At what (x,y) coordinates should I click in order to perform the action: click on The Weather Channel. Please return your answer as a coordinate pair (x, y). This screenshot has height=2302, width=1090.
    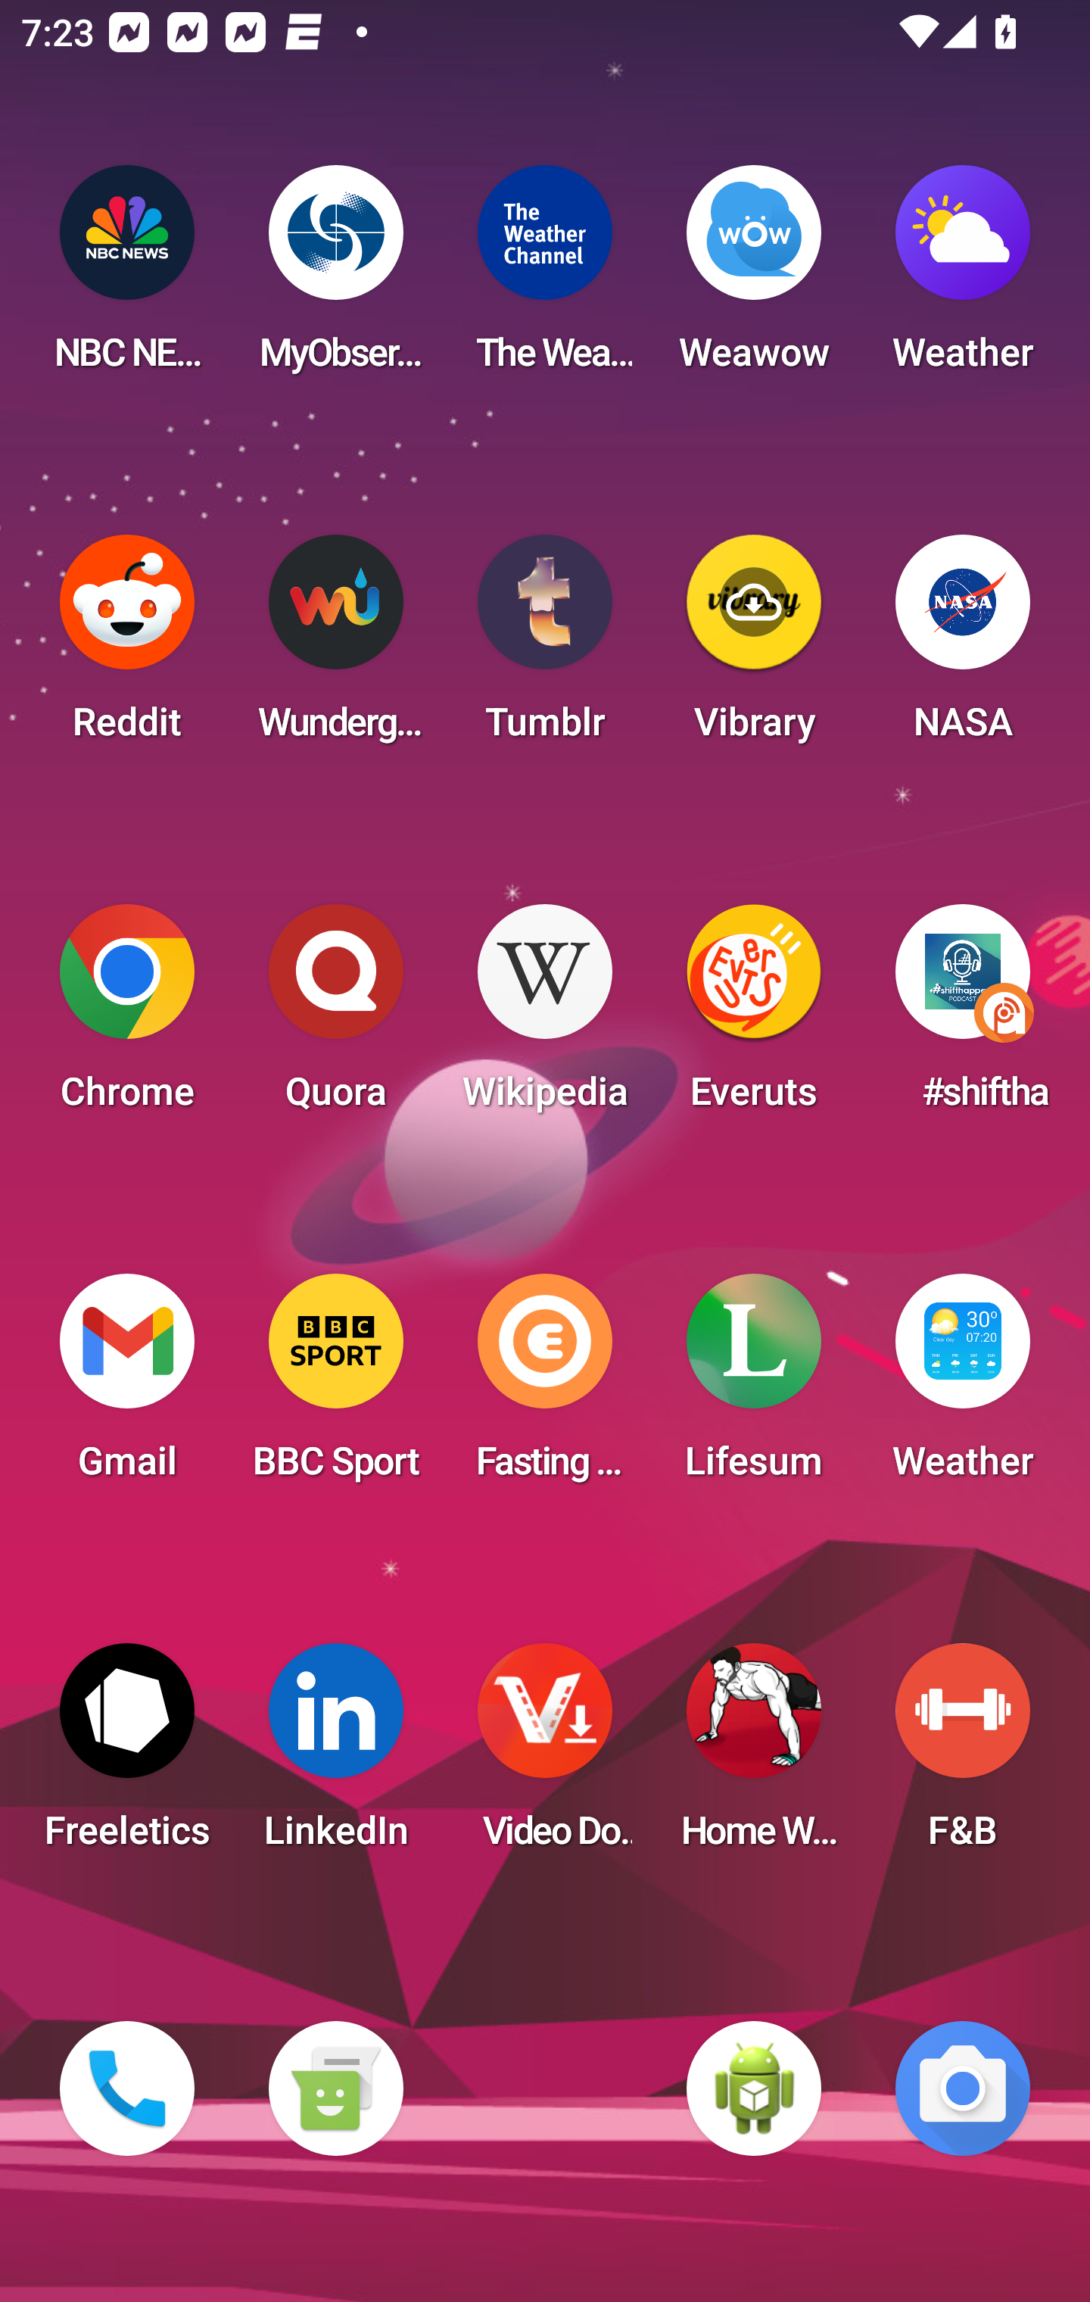
    Looking at the image, I should click on (545, 277).